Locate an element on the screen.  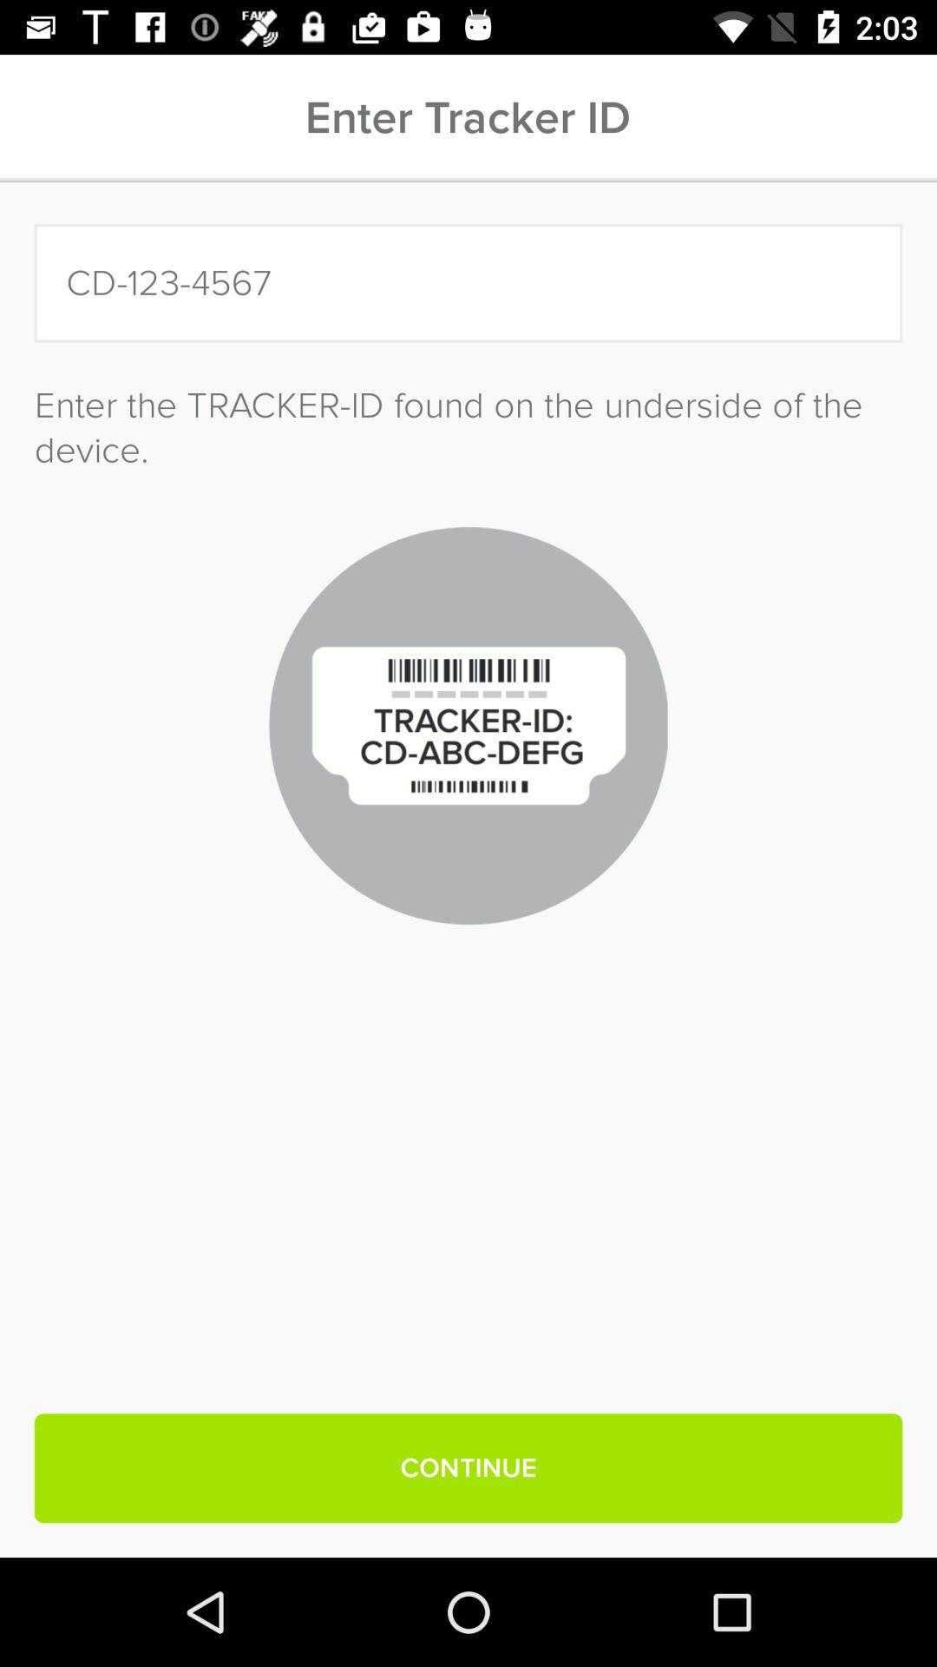
input tracker id here is located at coordinates (468, 283).